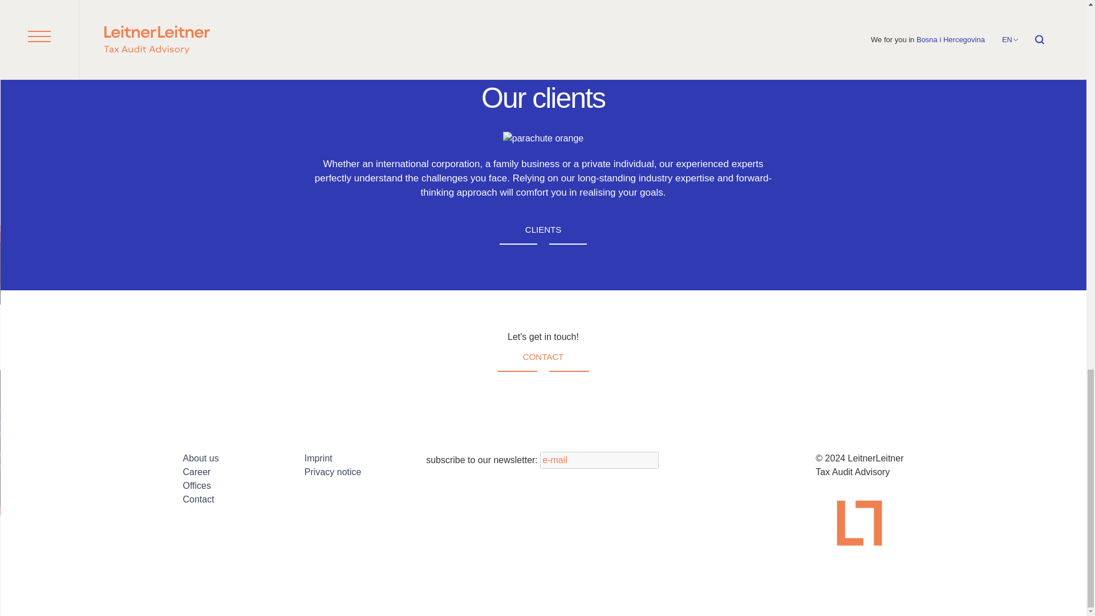 The height and width of the screenshot is (616, 1095). What do you see at coordinates (543, 230) in the screenshot?
I see `Clients` at bounding box center [543, 230].